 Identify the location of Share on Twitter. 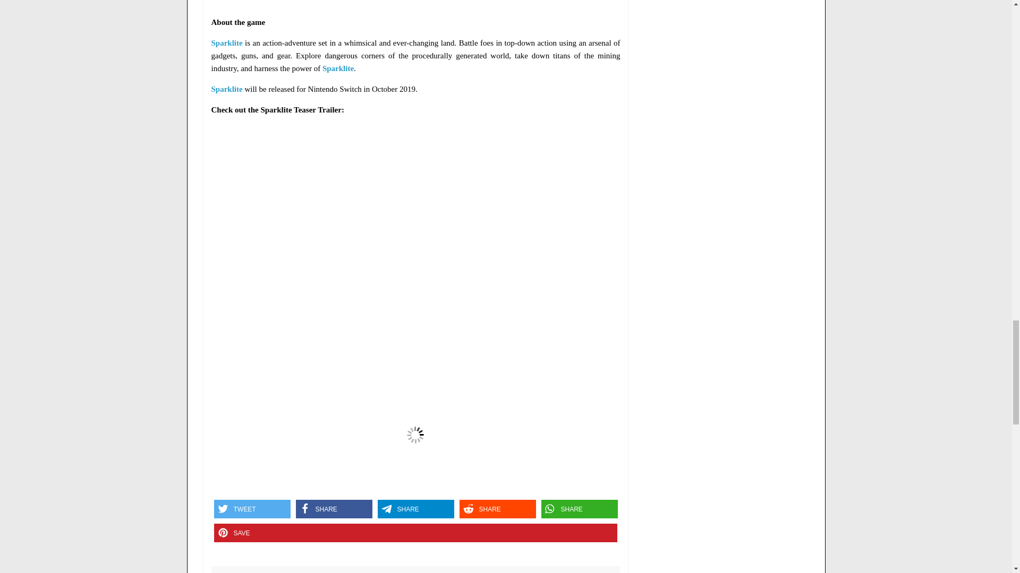
(251, 509).